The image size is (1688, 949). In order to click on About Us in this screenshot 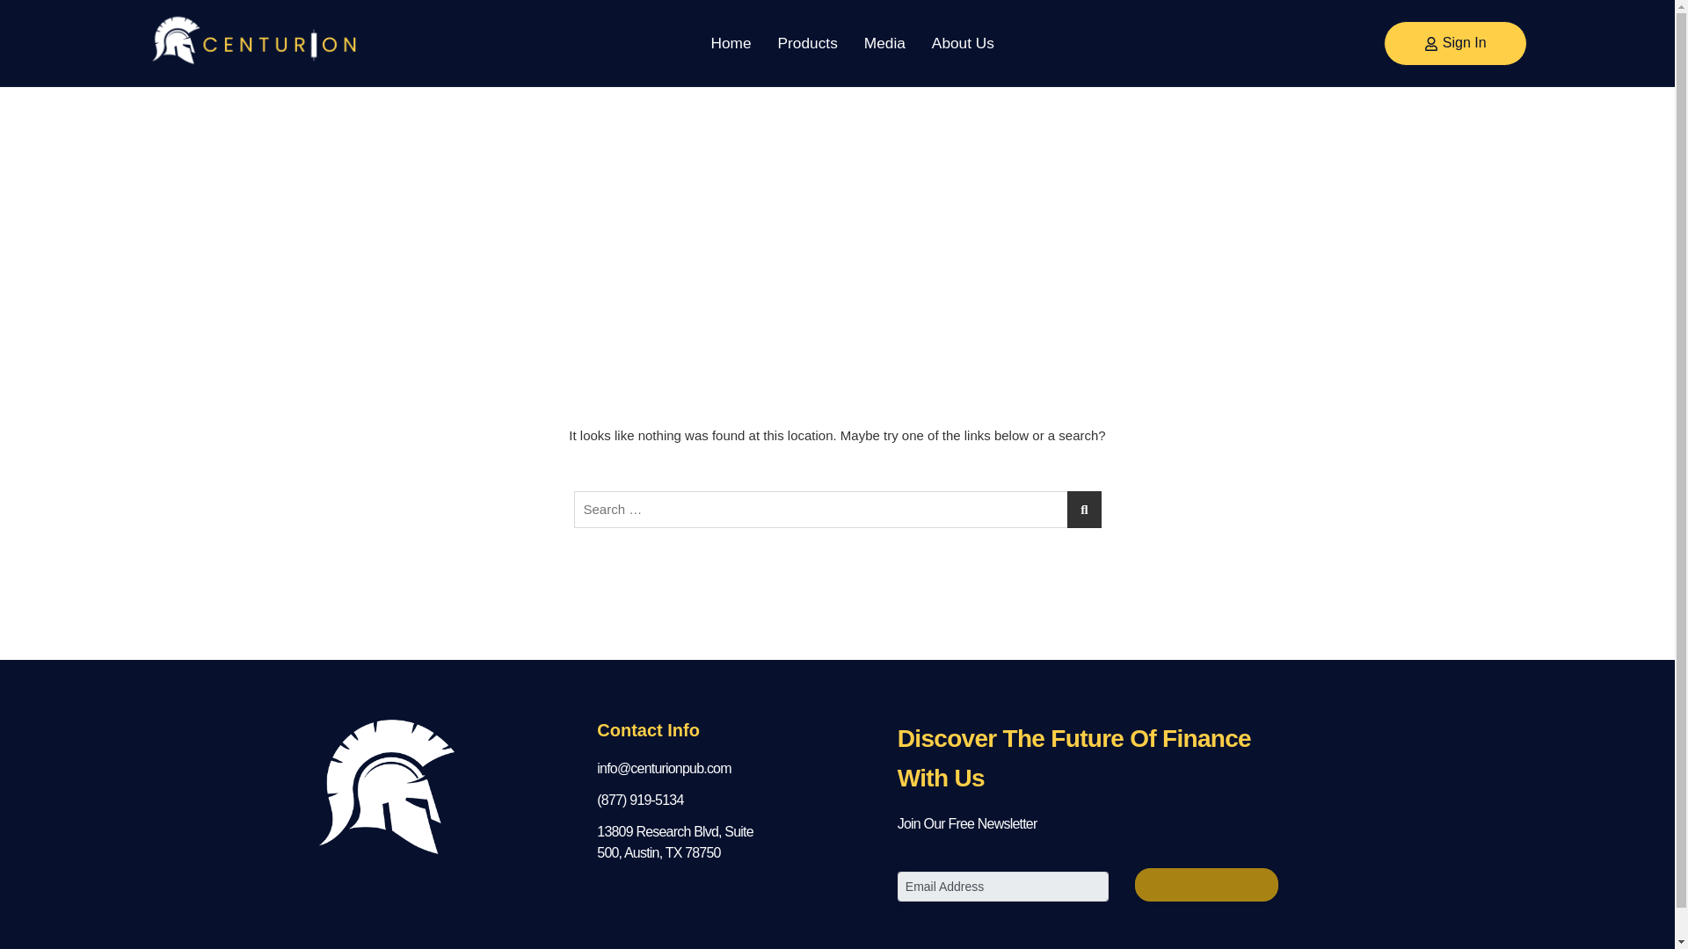, I will do `click(962, 42)`.